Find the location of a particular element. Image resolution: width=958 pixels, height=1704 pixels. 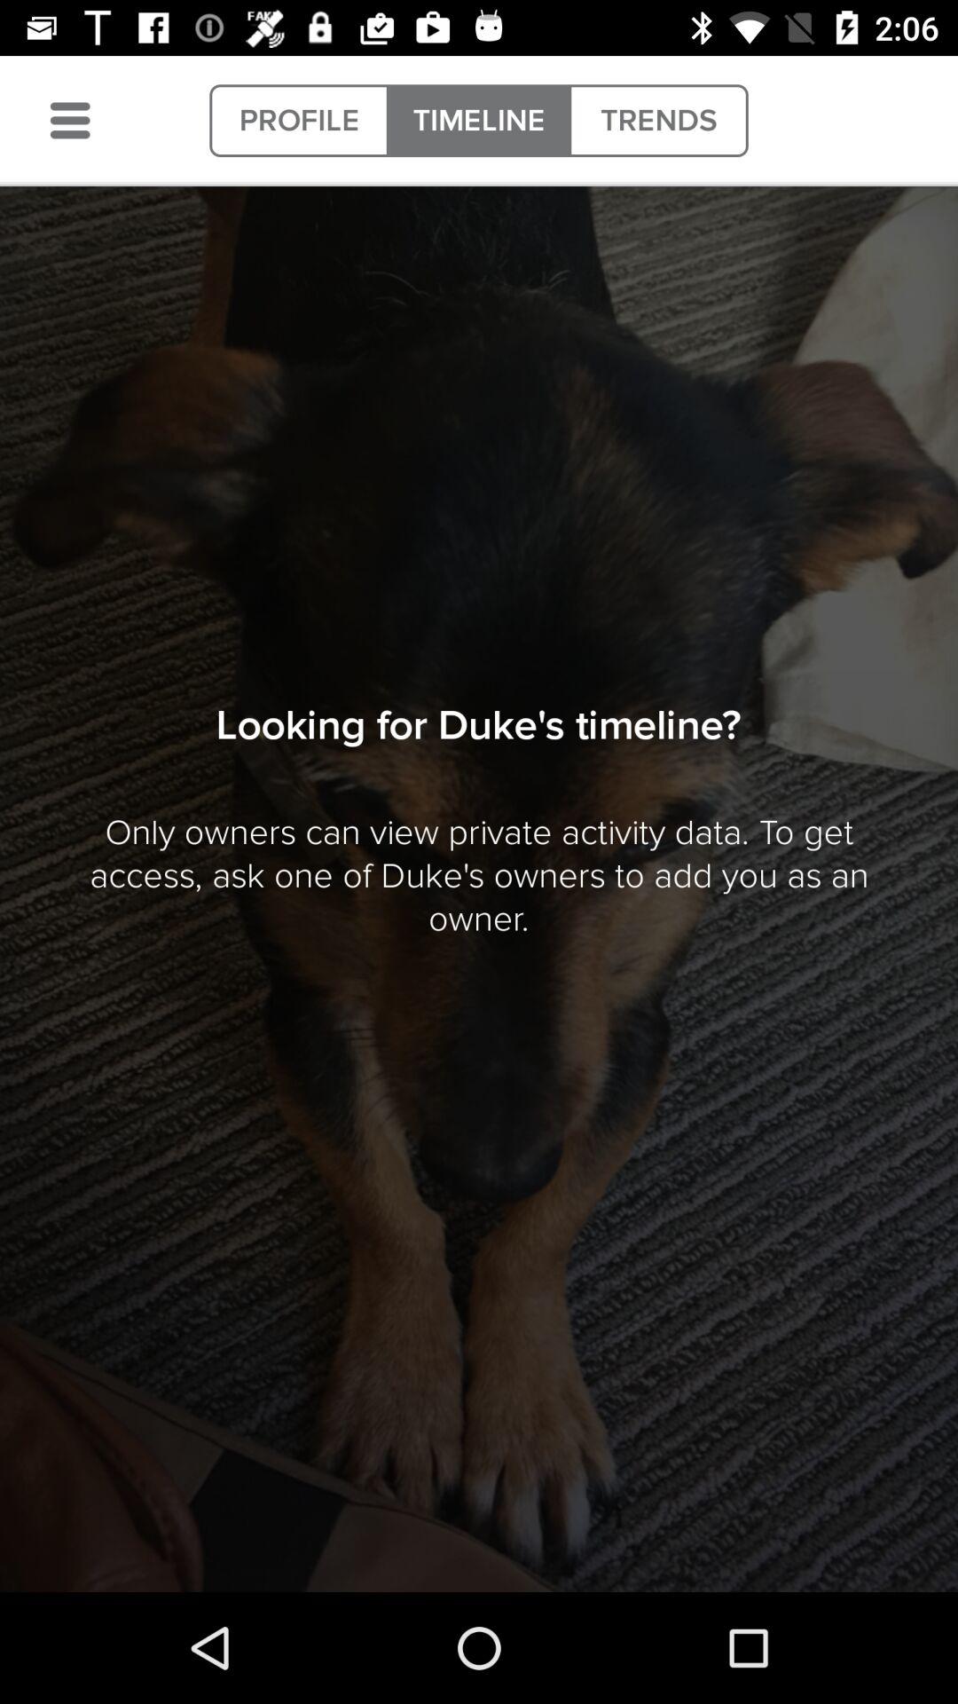

select item next to the profile is located at coordinates (70, 121).